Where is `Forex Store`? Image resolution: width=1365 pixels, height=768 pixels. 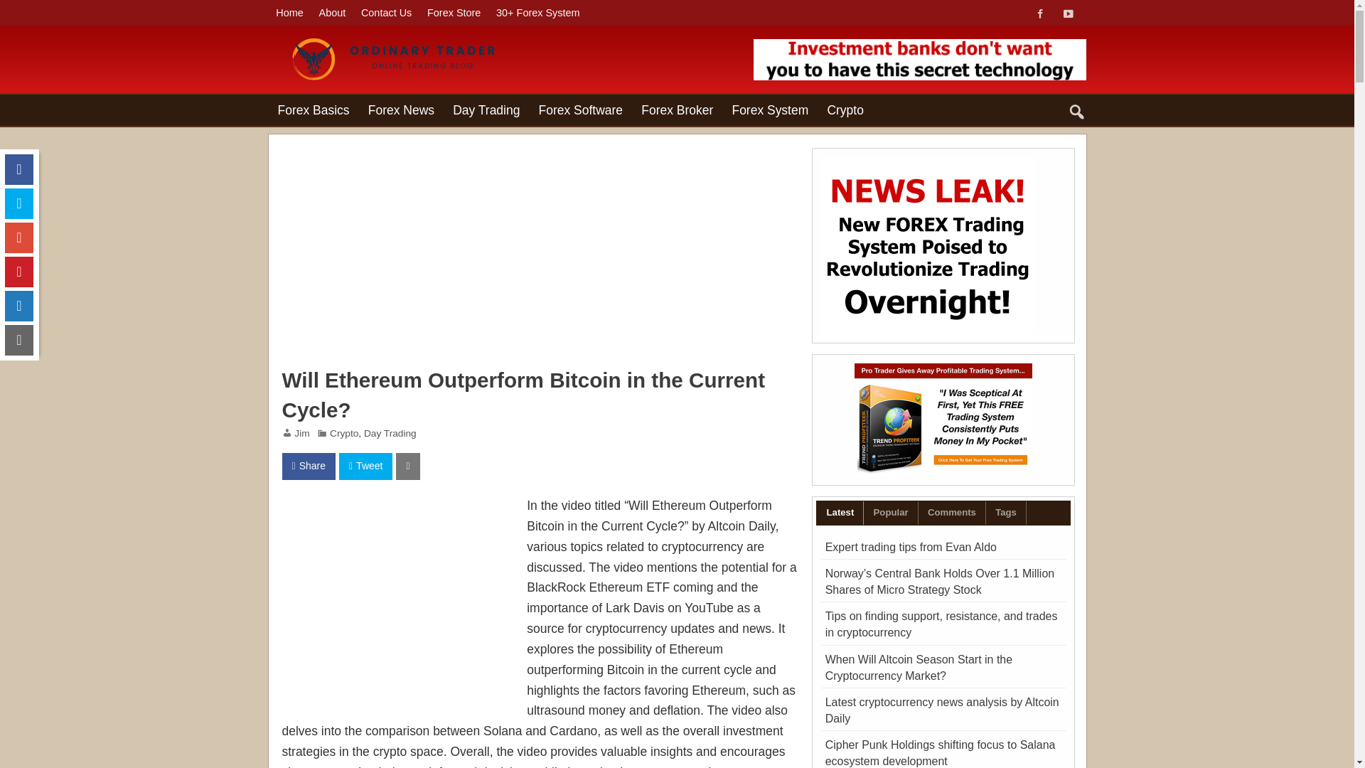
Forex Store is located at coordinates (454, 13).